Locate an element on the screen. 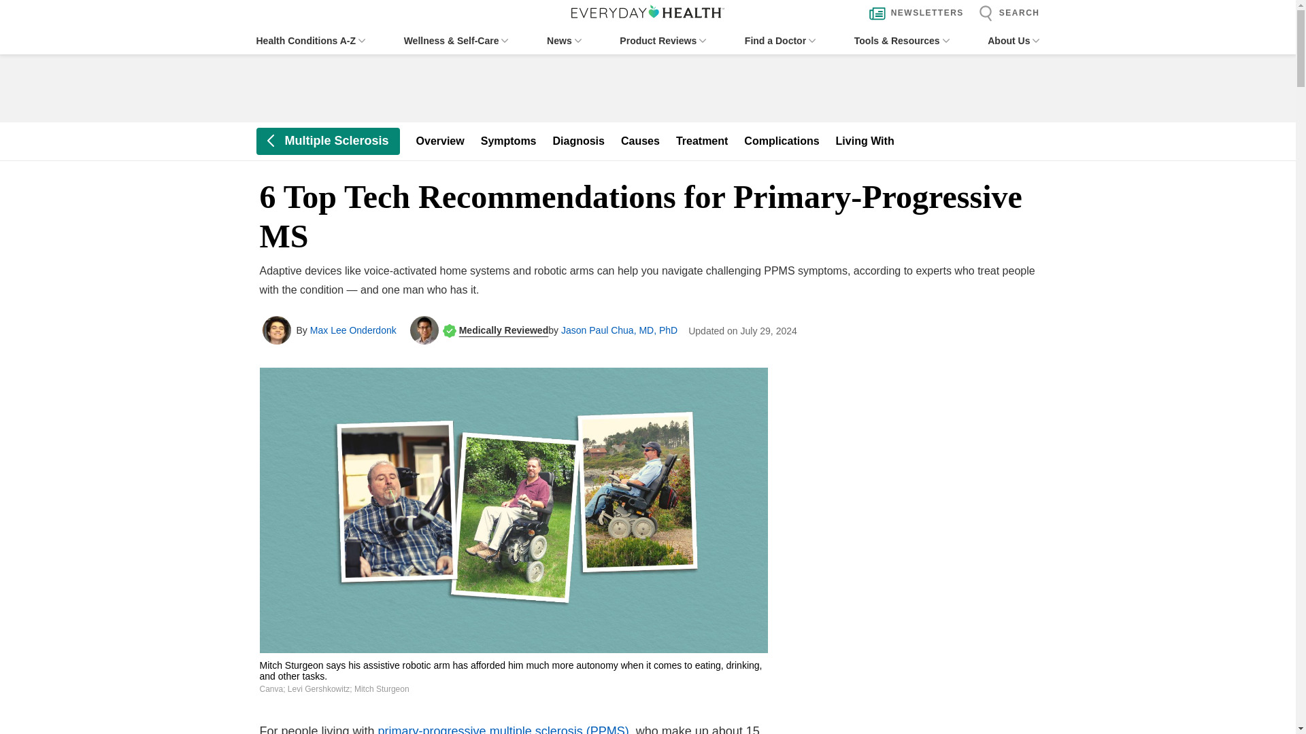 The width and height of the screenshot is (1306, 734). Find a Doctor is located at coordinates (780, 41).